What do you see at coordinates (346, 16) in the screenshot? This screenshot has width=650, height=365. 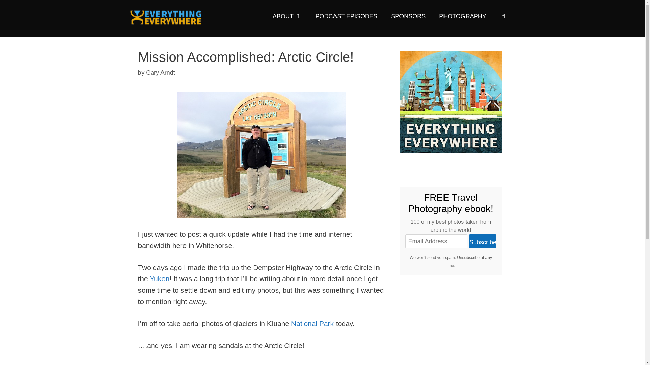 I see `PODCAST EPISODES` at bounding box center [346, 16].